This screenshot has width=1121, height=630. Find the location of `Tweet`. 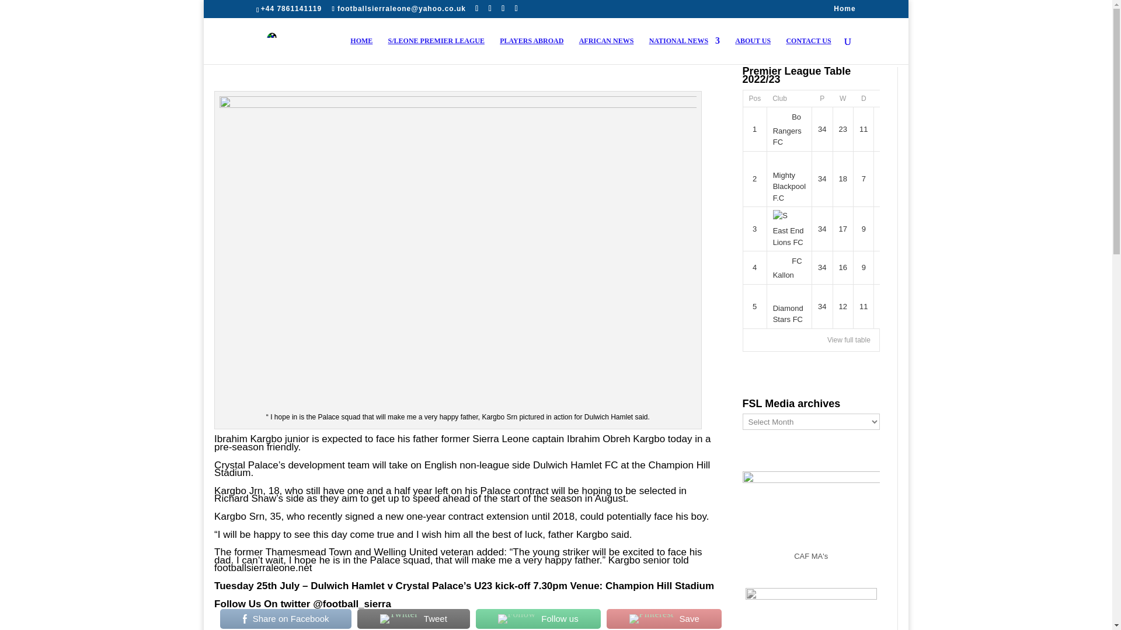

Tweet is located at coordinates (413, 619).